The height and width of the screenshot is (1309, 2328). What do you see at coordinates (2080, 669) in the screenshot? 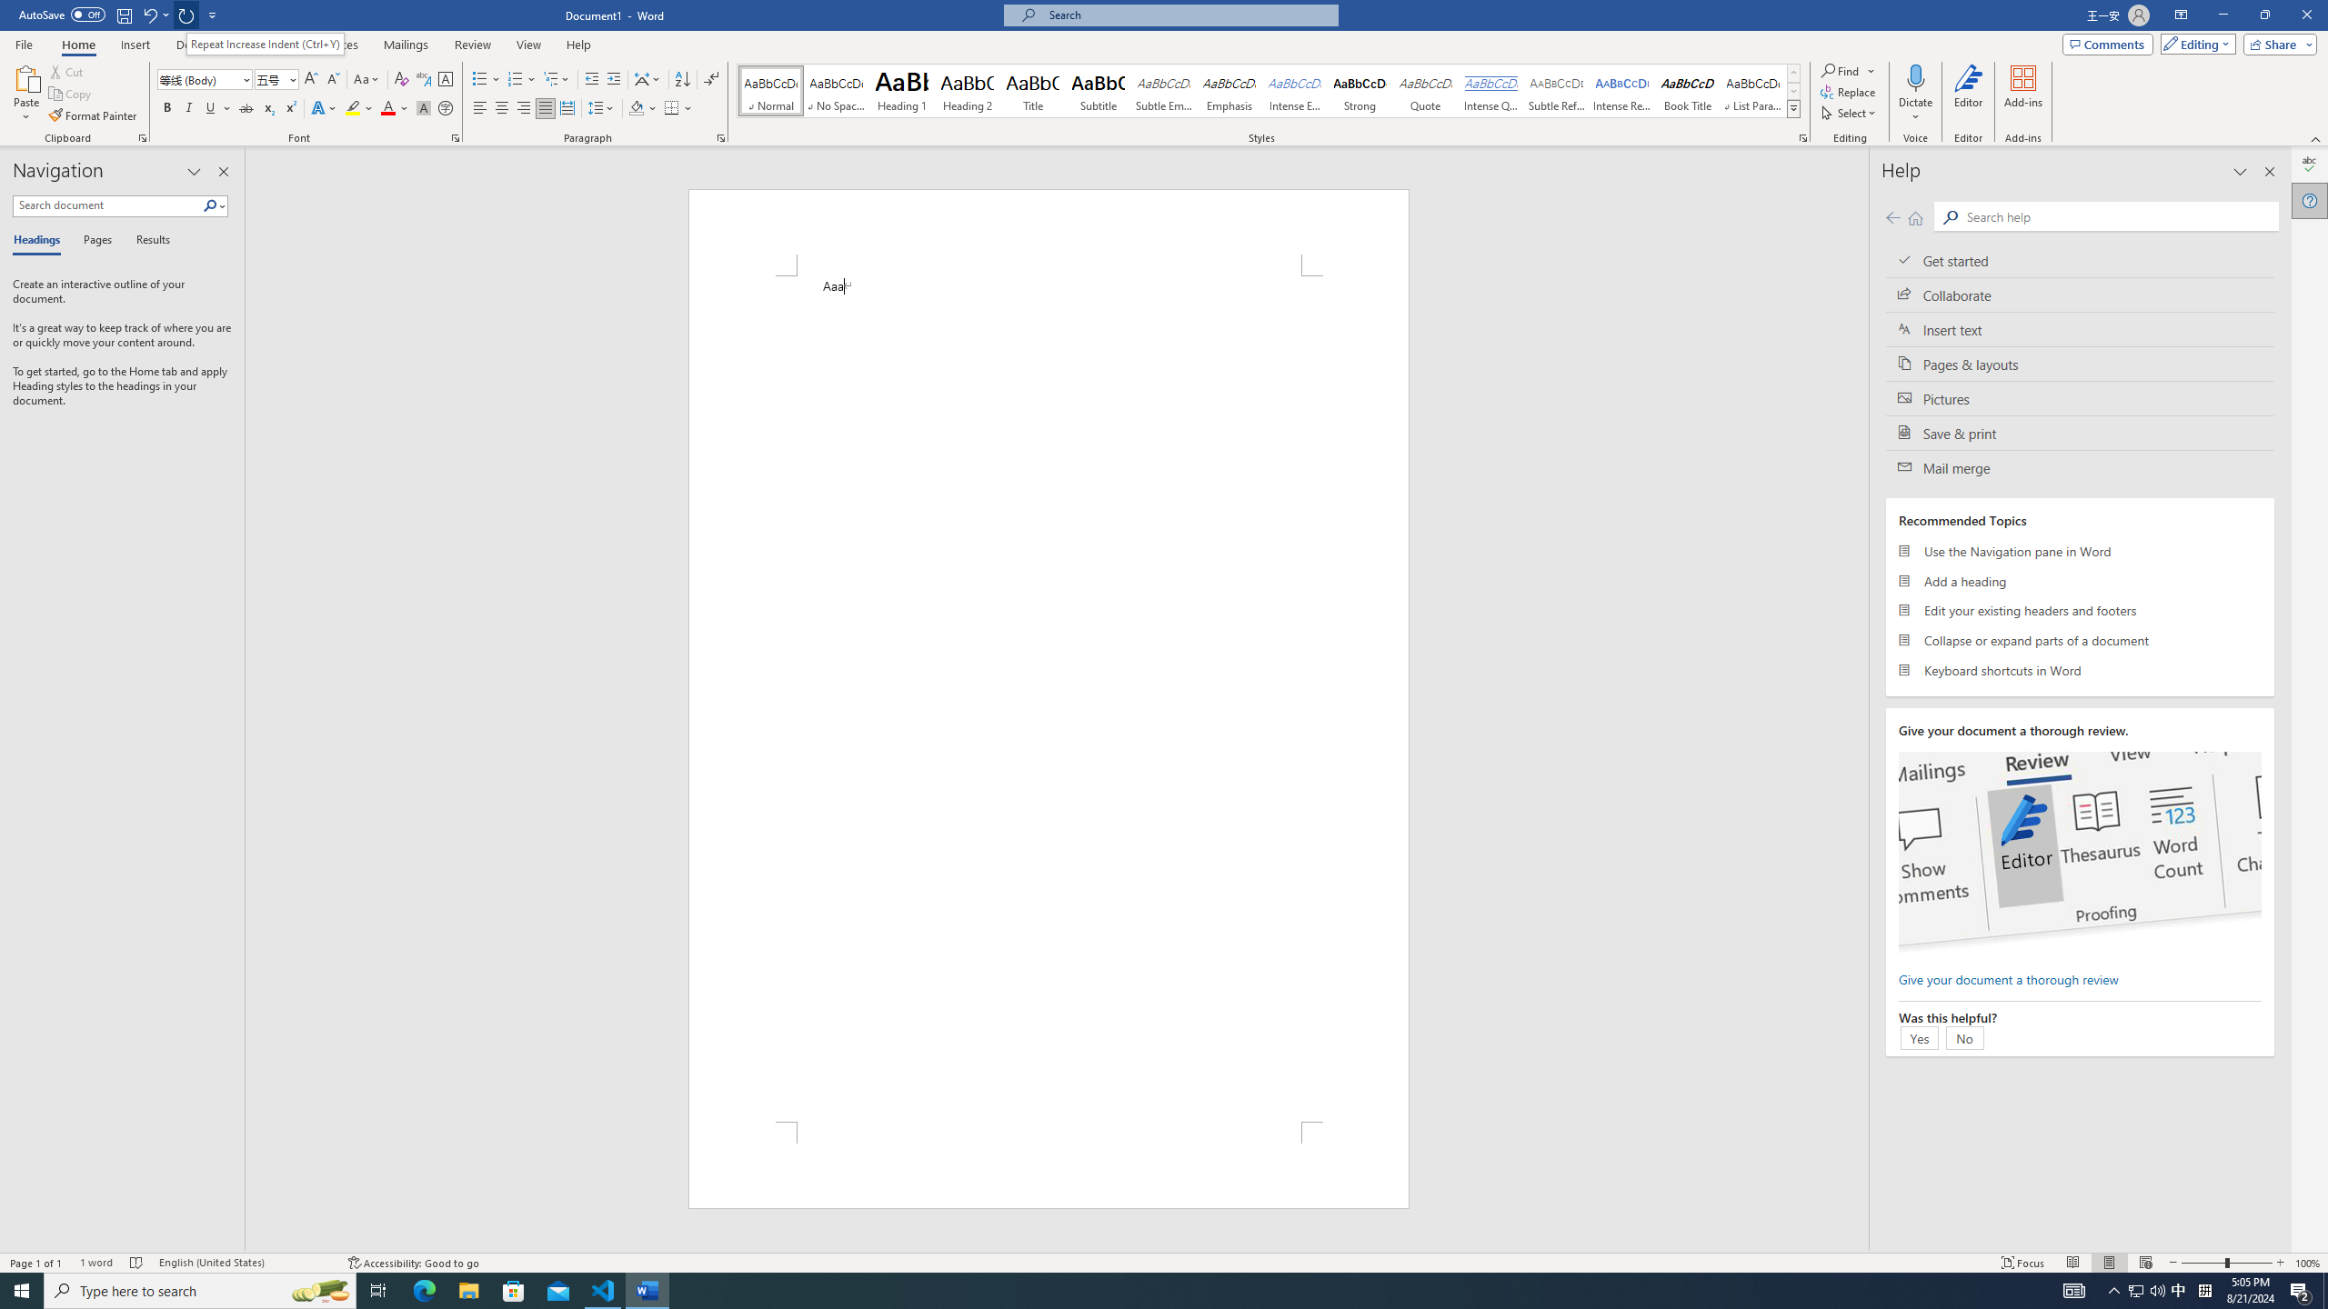
I see `Keyboard shortcuts in Word` at bounding box center [2080, 669].